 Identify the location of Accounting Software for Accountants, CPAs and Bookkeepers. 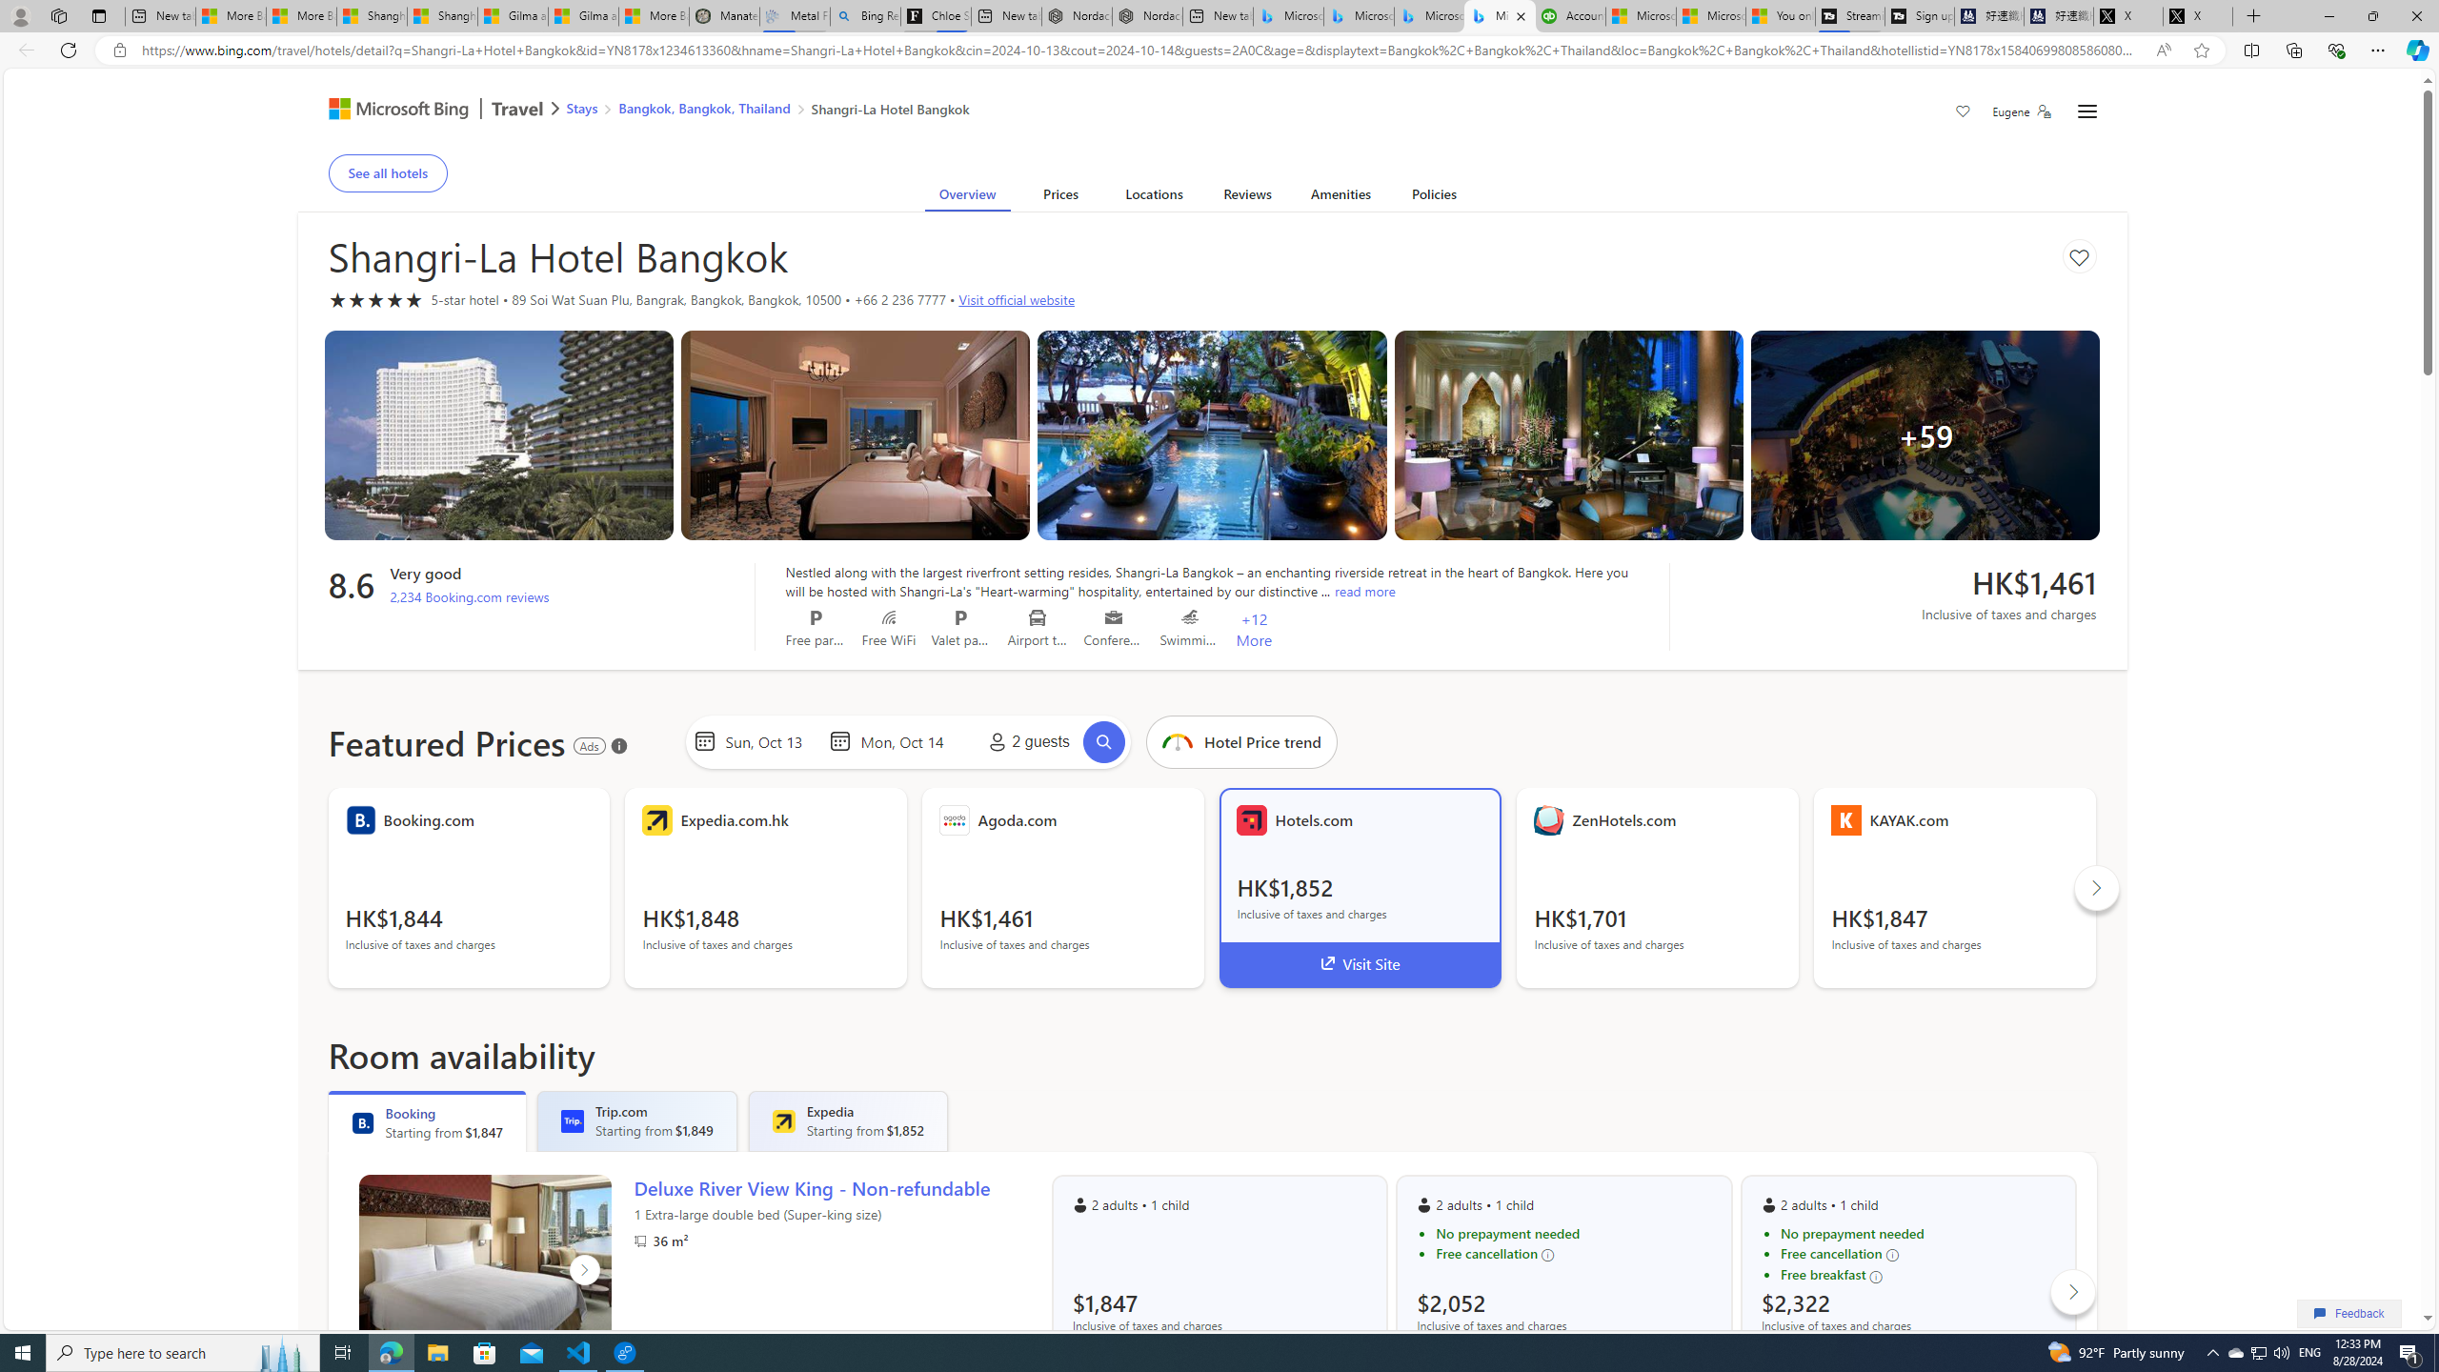
(1570, 16).